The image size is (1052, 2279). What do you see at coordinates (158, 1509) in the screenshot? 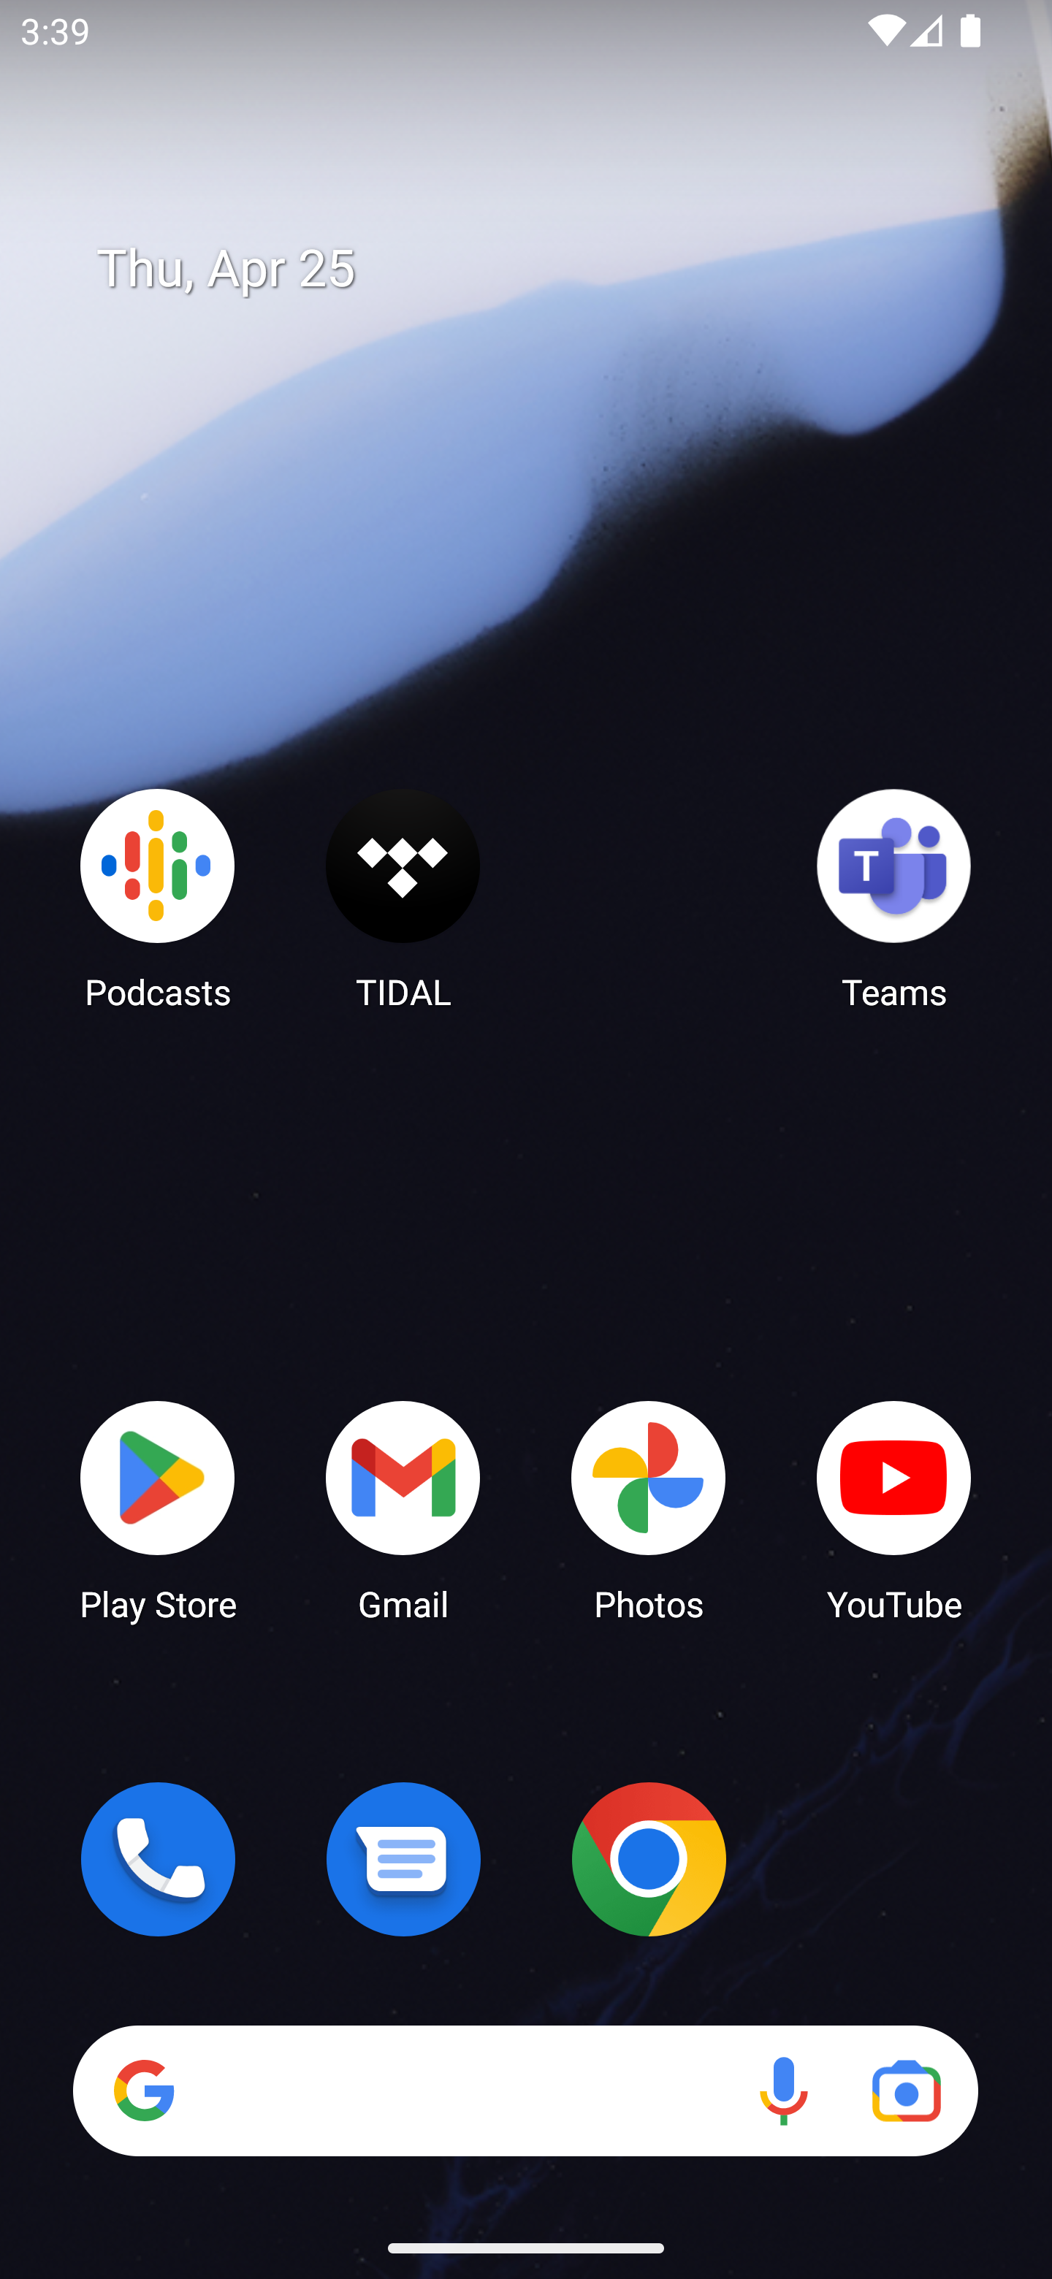
I see `Play Store` at bounding box center [158, 1509].